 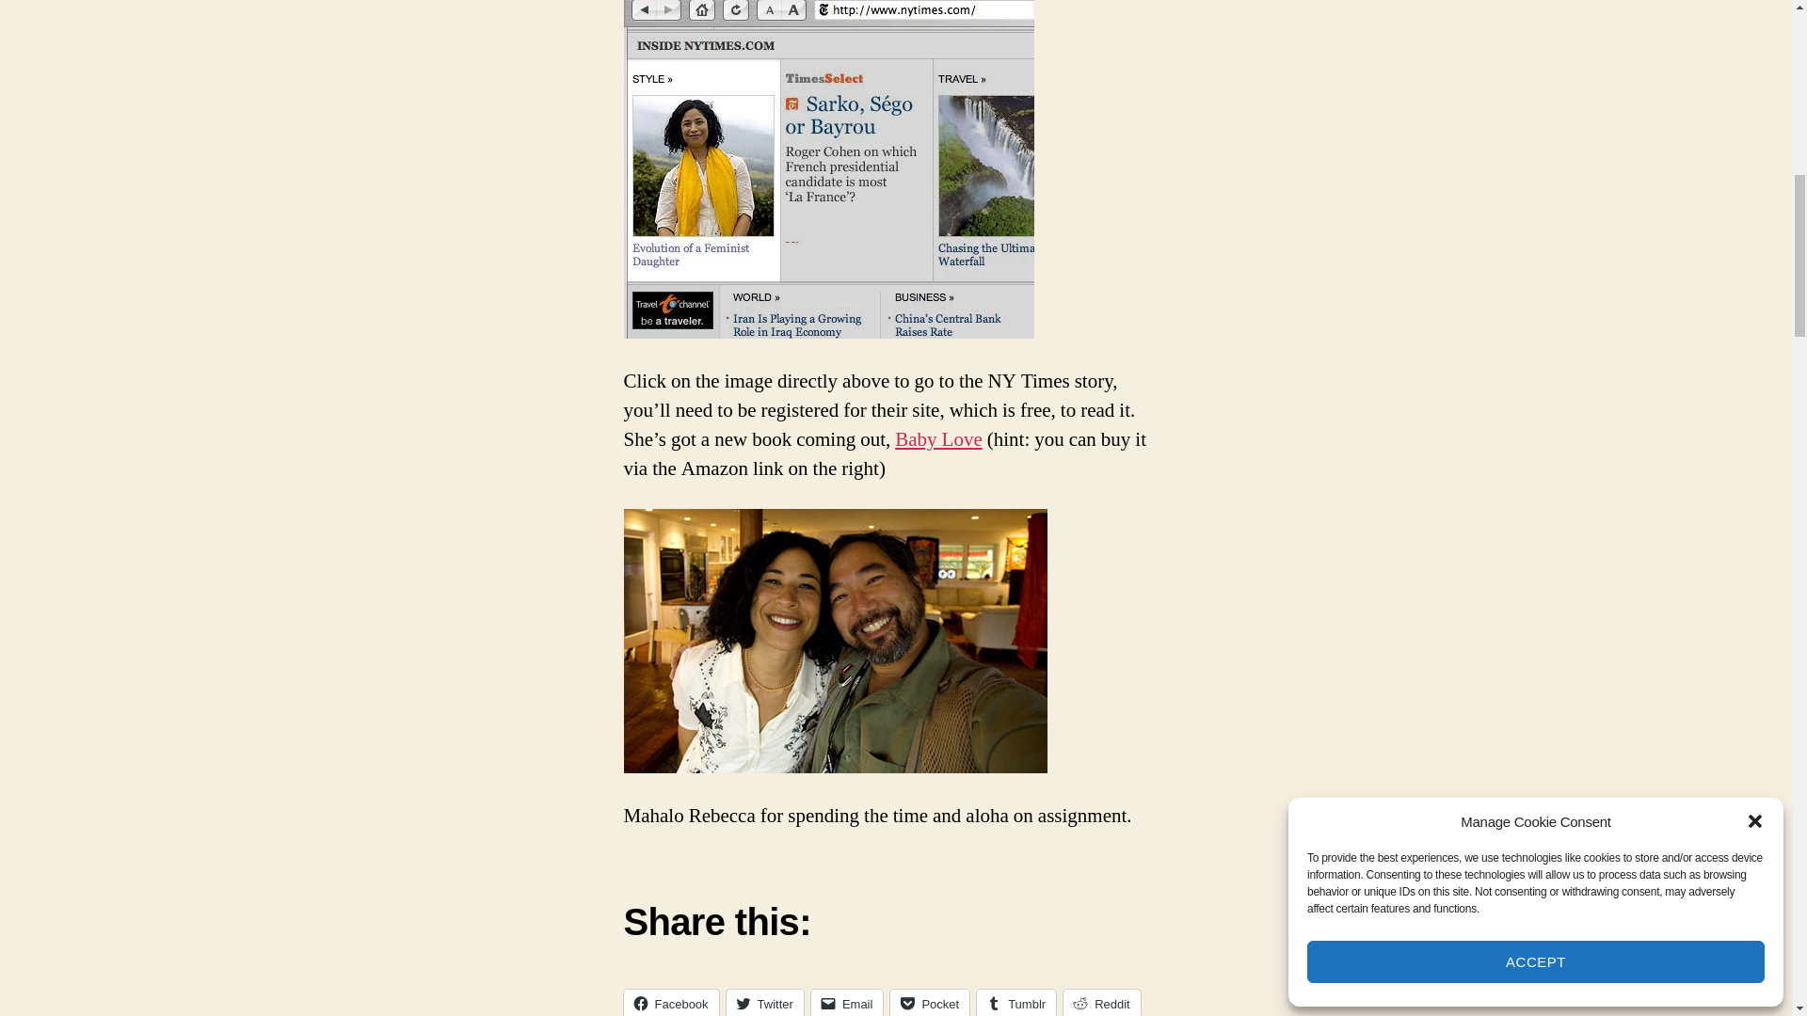 What do you see at coordinates (670, 1003) in the screenshot?
I see `Click to share on Facebook` at bounding box center [670, 1003].